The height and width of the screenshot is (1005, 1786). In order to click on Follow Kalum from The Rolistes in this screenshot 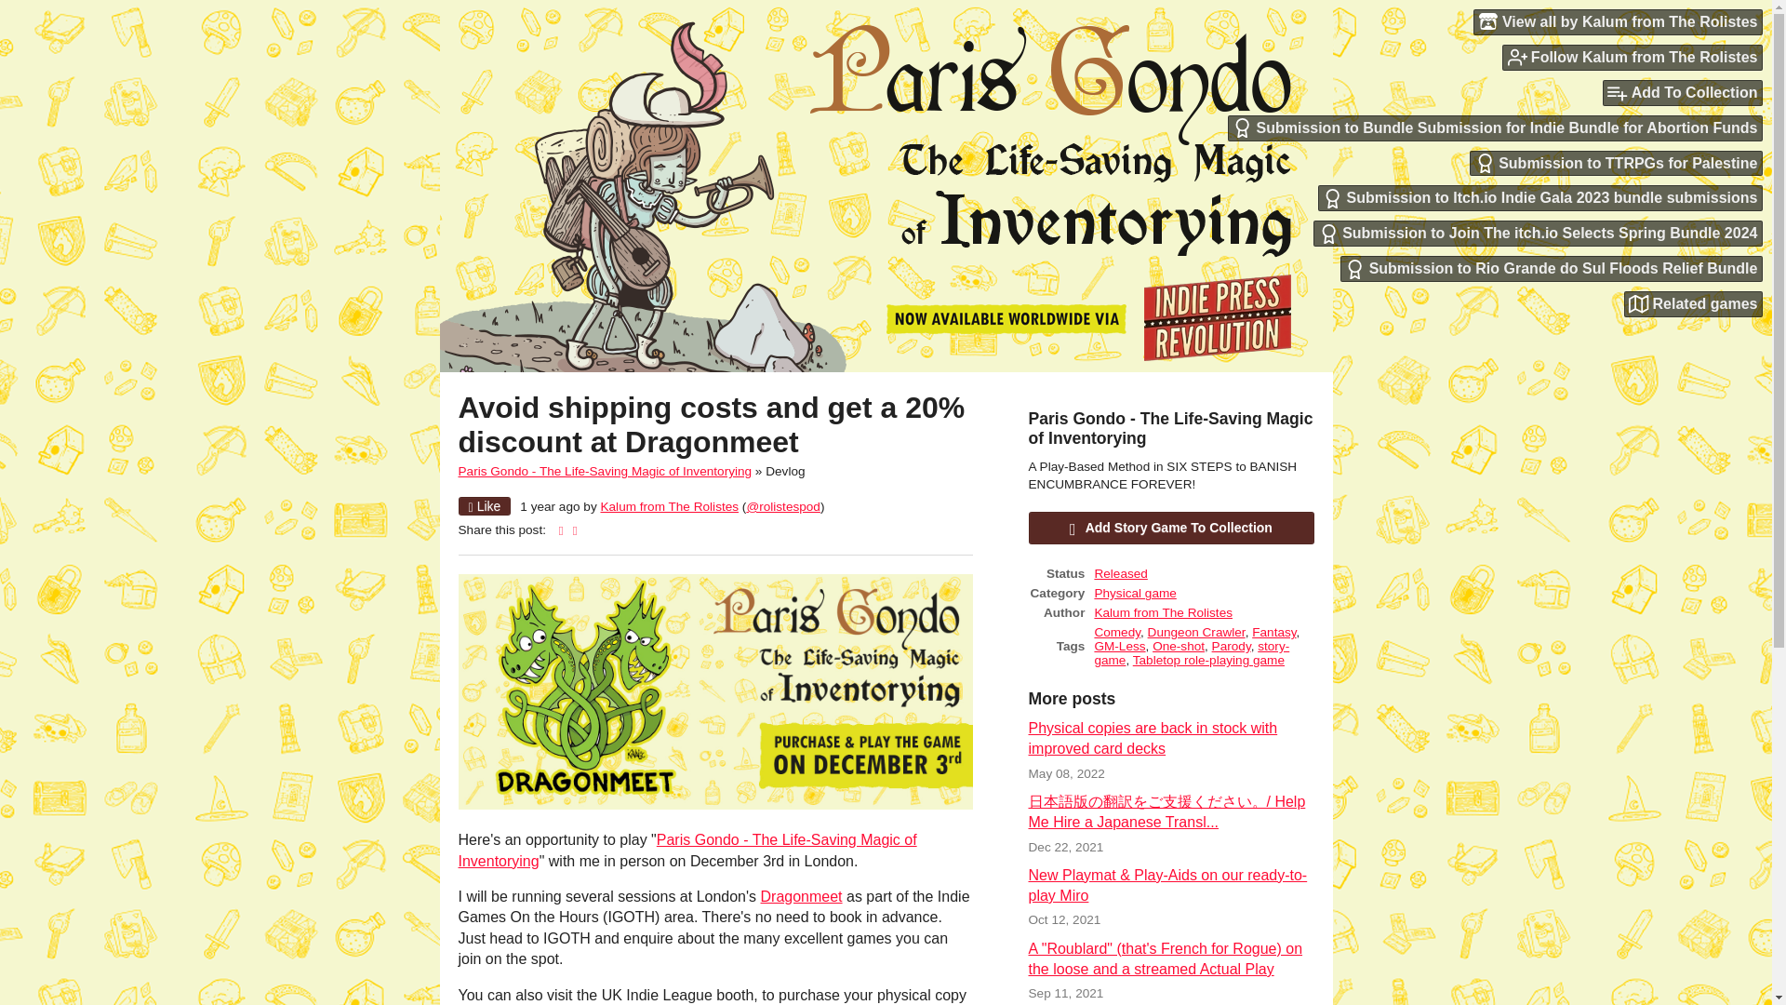, I will do `click(1632, 57)`.